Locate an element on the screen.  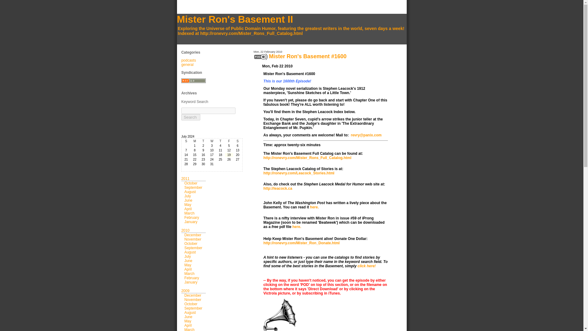
Monday is located at coordinates (194, 141).